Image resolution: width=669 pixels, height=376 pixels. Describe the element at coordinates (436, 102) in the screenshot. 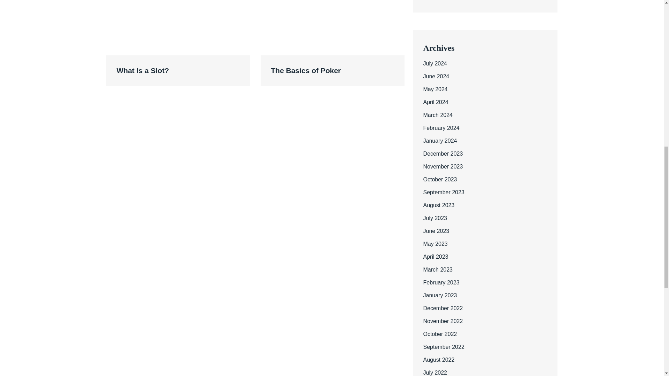

I see `April 2024` at that location.